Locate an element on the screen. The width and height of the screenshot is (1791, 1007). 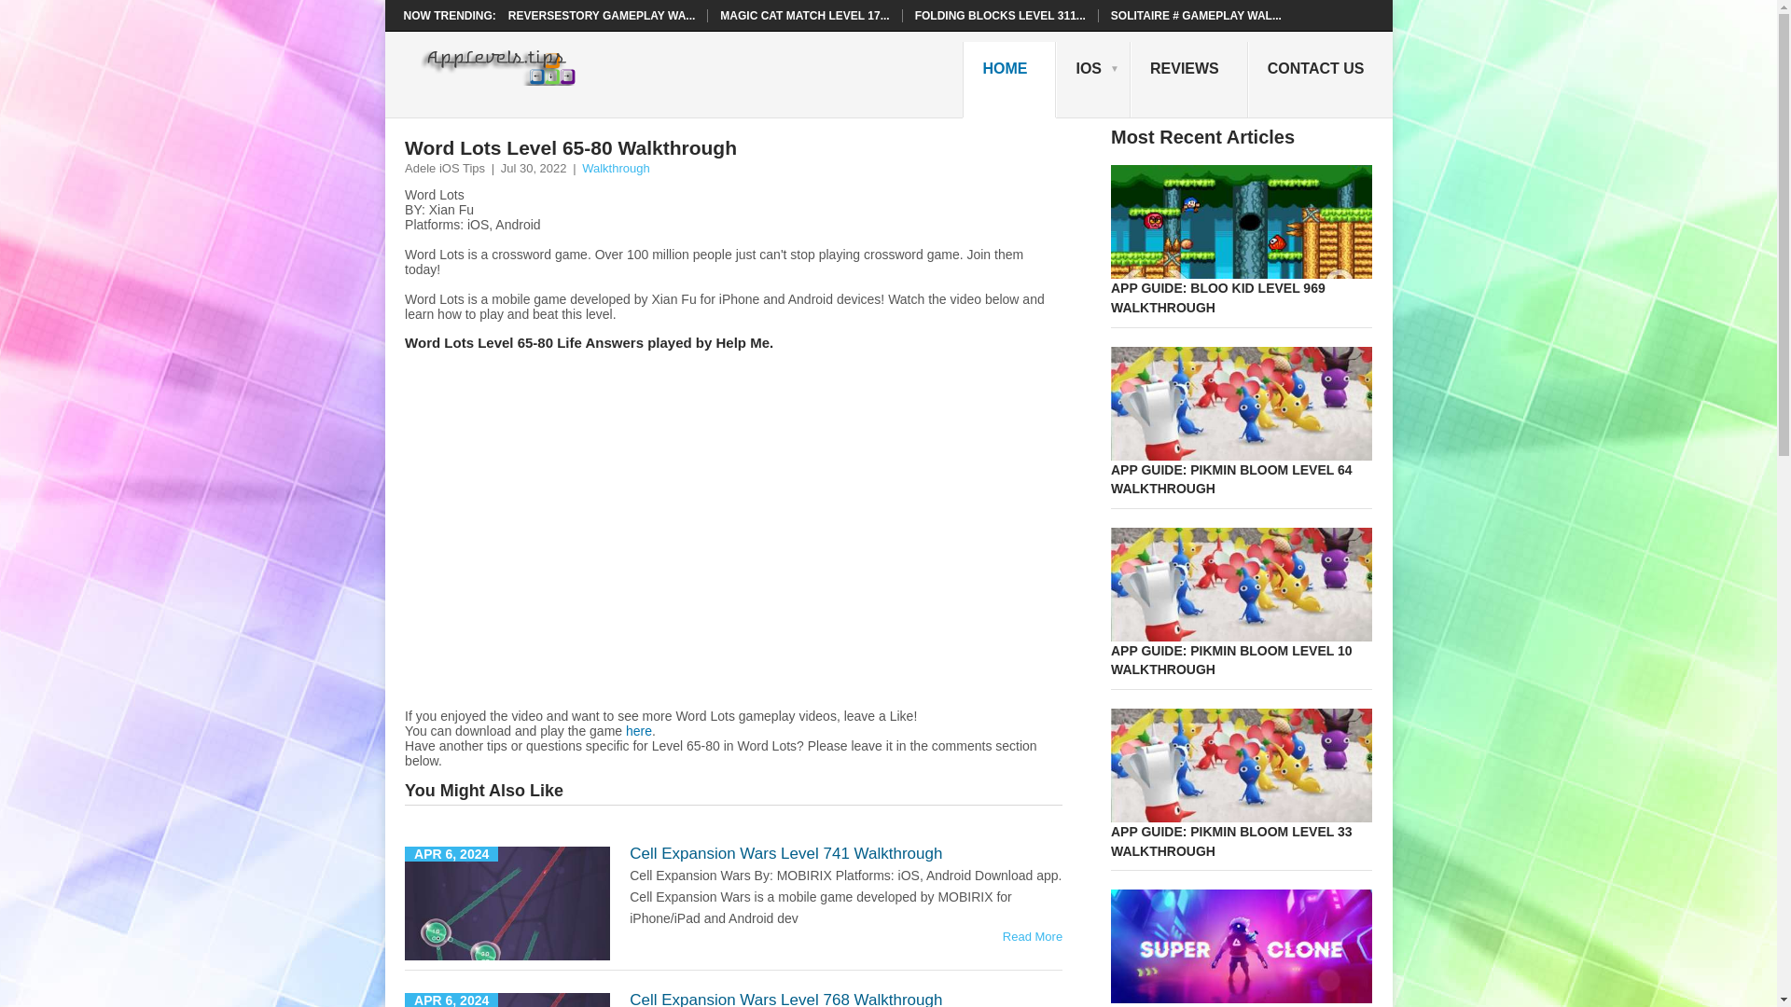
Walkthrough is located at coordinates (616, 168).